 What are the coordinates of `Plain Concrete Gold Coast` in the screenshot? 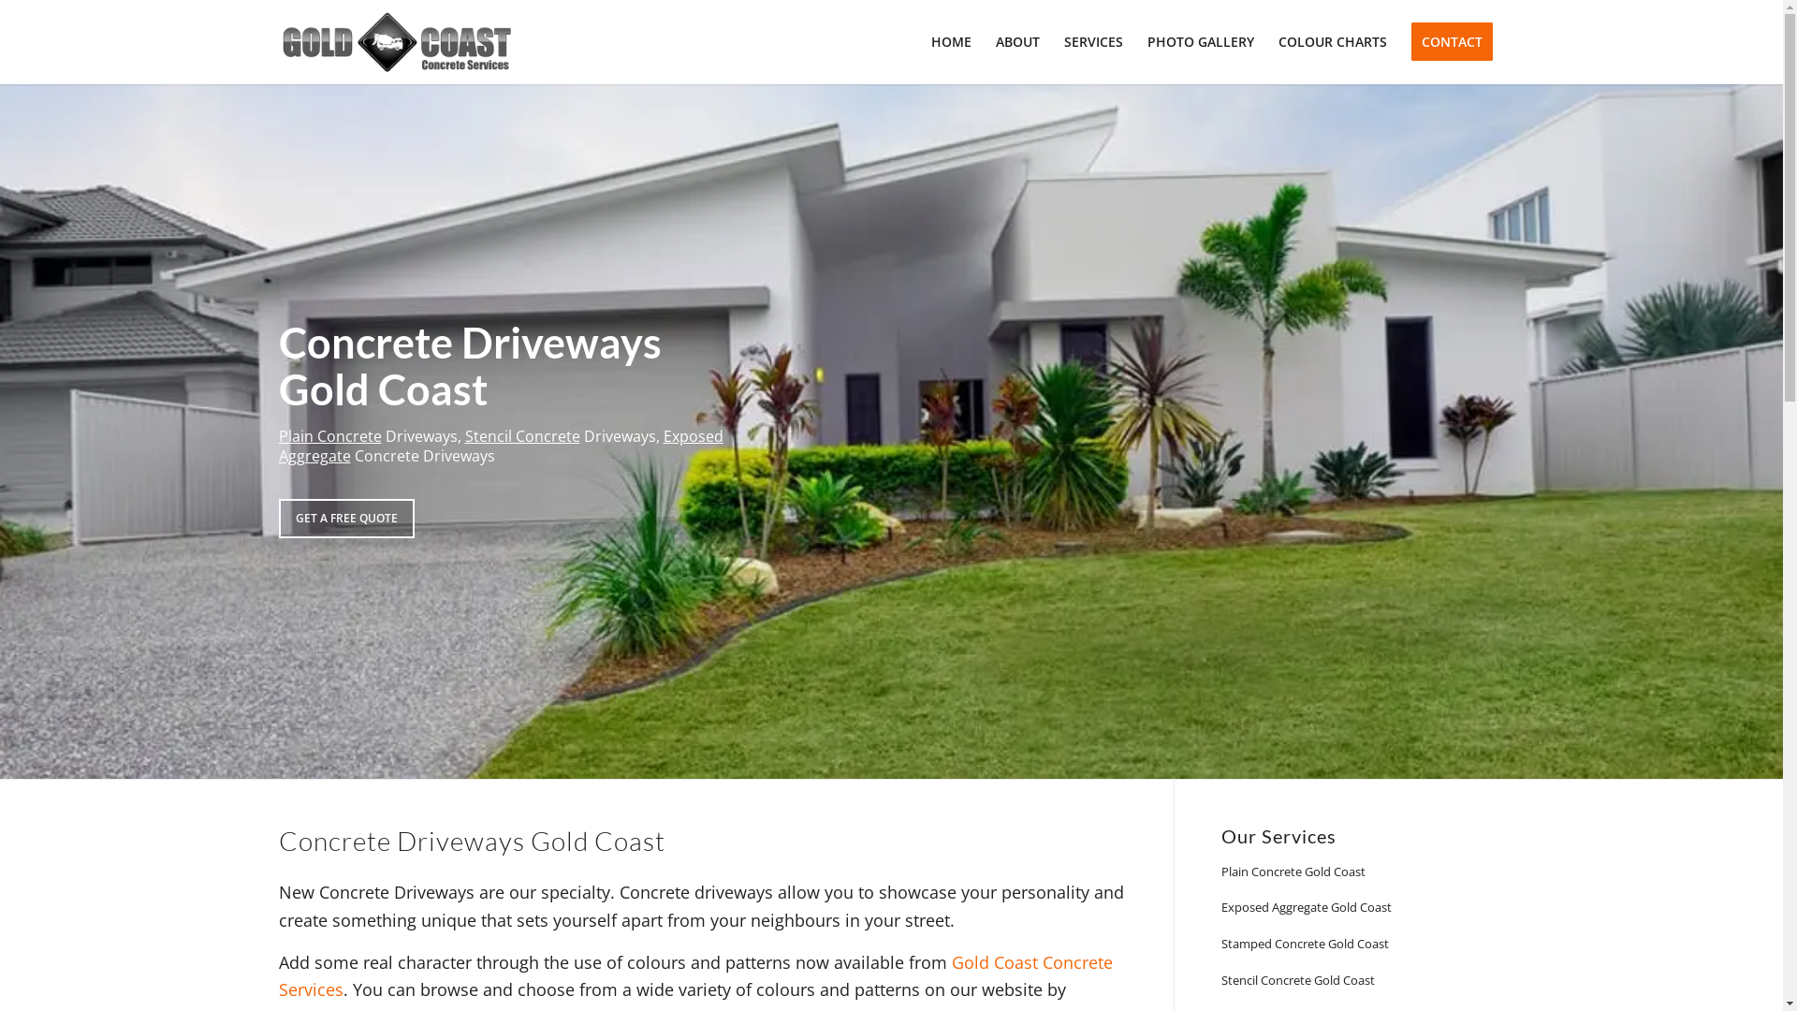 It's located at (1363, 872).